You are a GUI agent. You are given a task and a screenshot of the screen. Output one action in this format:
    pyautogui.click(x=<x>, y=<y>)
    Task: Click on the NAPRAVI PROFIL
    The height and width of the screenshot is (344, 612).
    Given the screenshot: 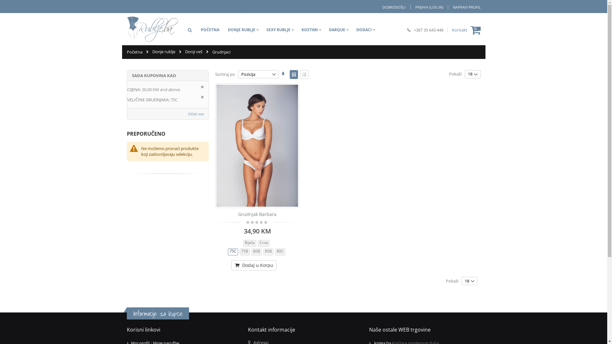 What is the action you would take?
    pyautogui.click(x=464, y=7)
    